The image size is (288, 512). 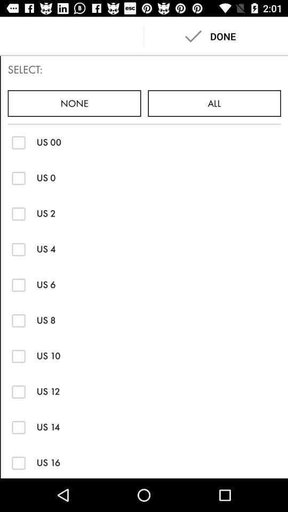 What do you see at coordinates (18, 285) in the screenshot?
I see `check the box` at bounding box center [18, 285].